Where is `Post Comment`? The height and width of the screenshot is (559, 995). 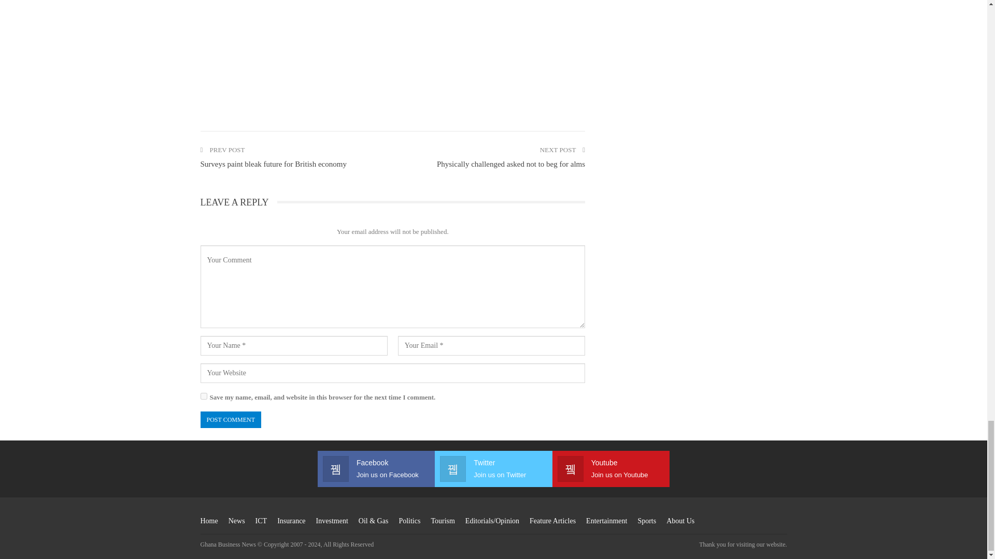 Post Comment is located at coordinates (230, 420).